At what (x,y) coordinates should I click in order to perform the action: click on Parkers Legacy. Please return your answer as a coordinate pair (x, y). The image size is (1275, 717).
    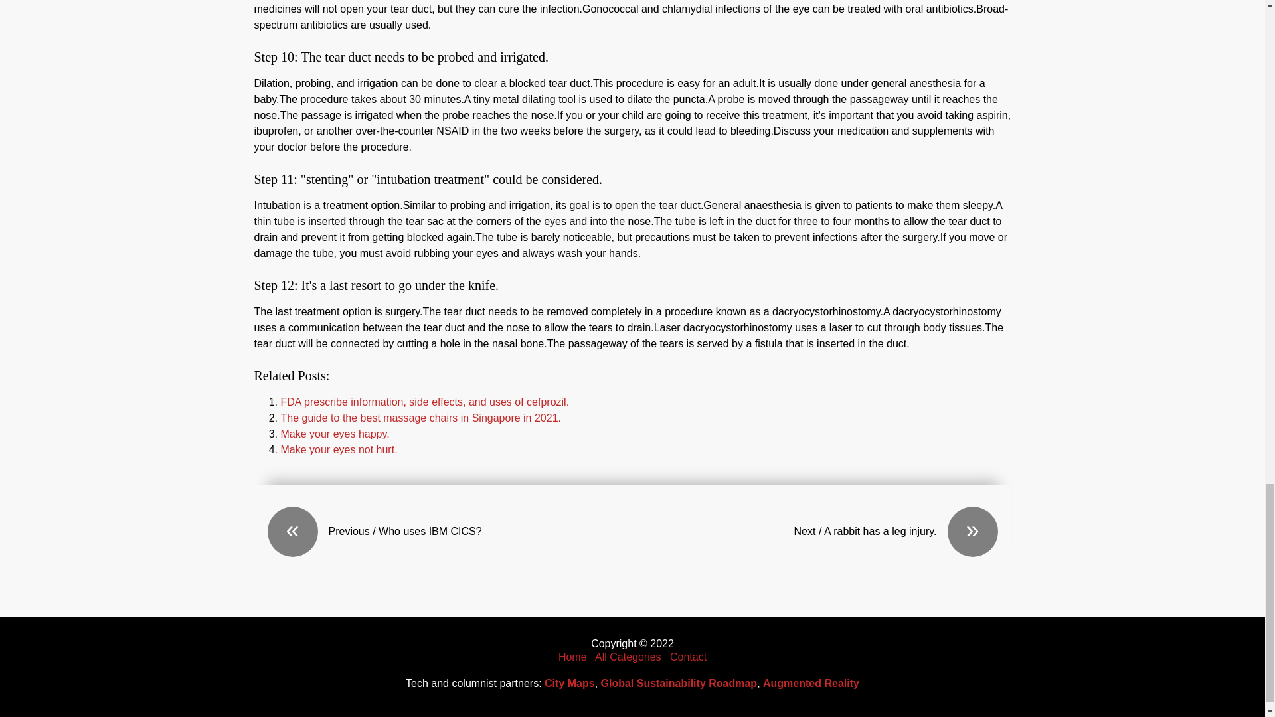
    Looking at the image, I should click on (572, 656).